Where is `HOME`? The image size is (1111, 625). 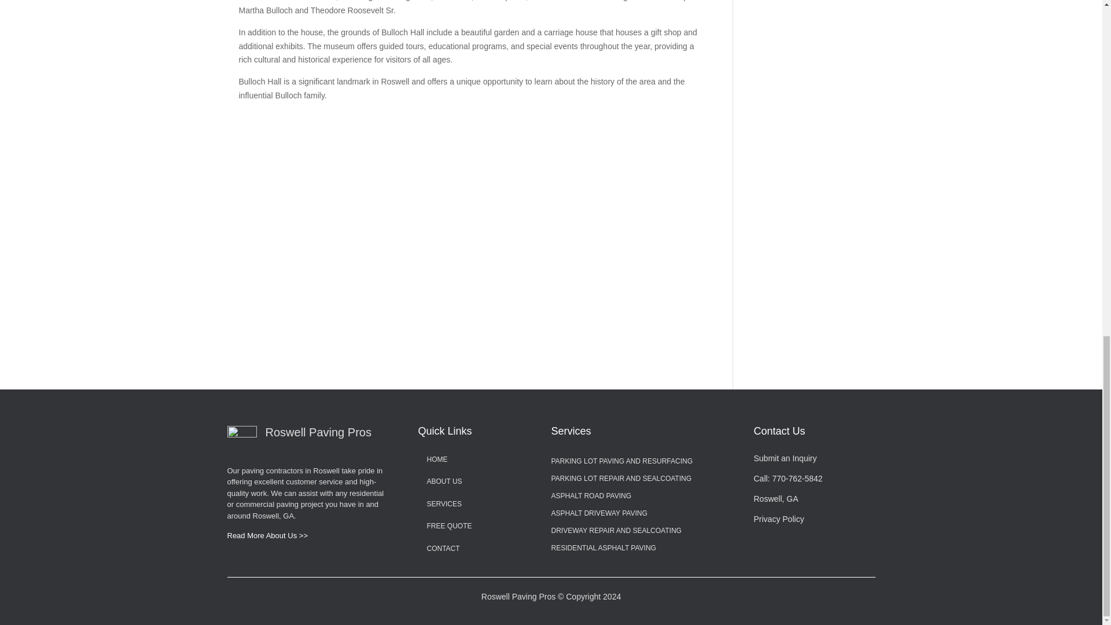 HOME is located at coordinates (437, 459).